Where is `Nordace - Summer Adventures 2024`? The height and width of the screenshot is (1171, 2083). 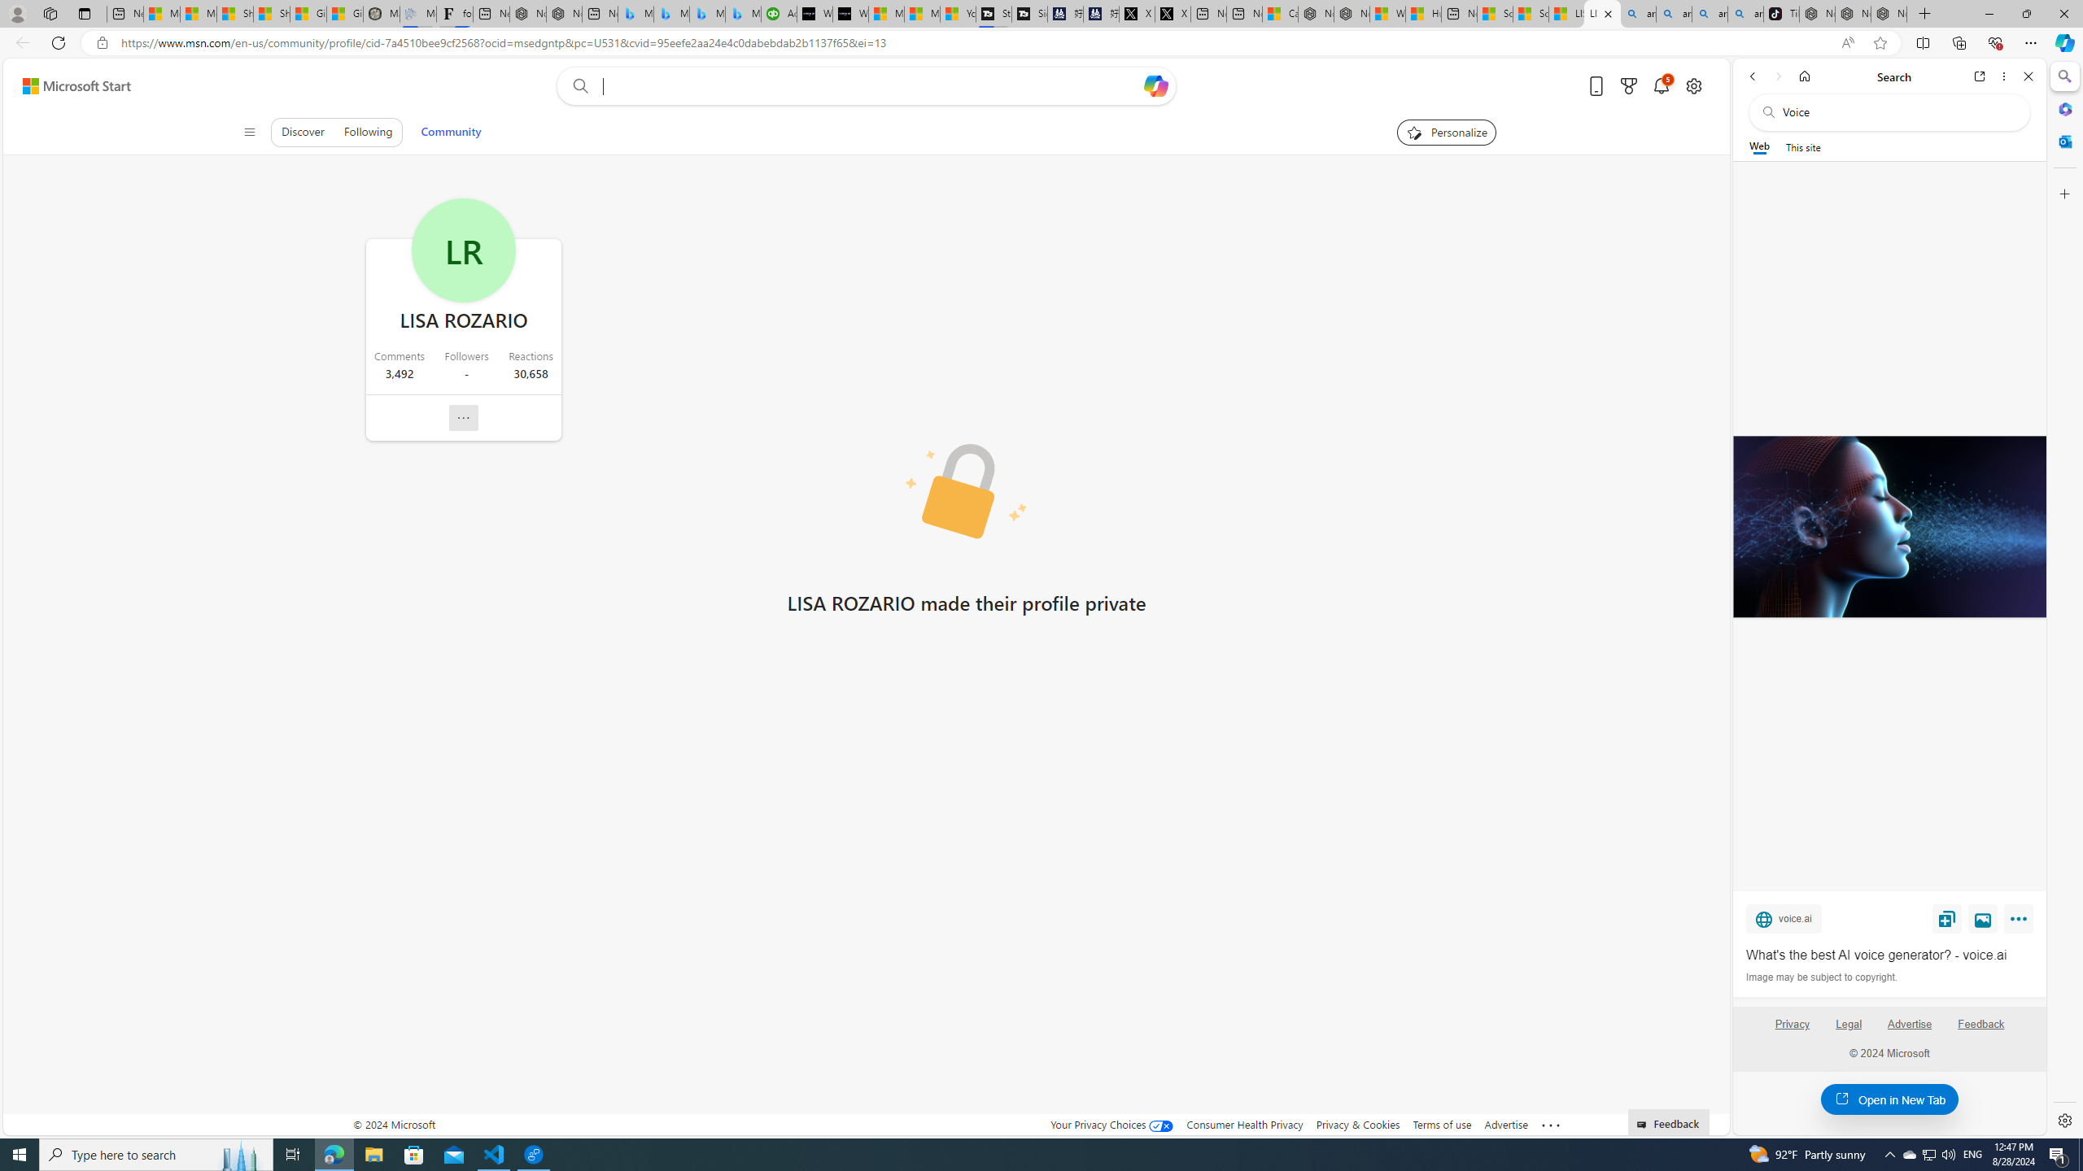 Nordace - Summer Adventures 2024 is located at coordinates (1352, 14).